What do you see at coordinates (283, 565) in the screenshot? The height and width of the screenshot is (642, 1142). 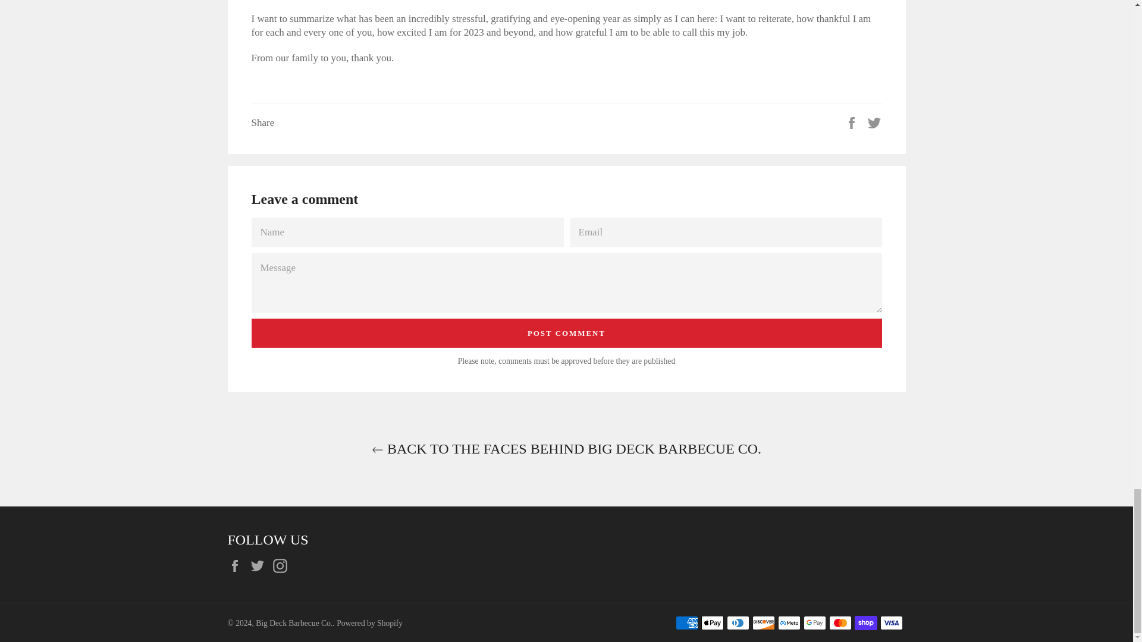 I see `Big Deck Barbecue Co. on Instagram` at bounding box center [283, 565].